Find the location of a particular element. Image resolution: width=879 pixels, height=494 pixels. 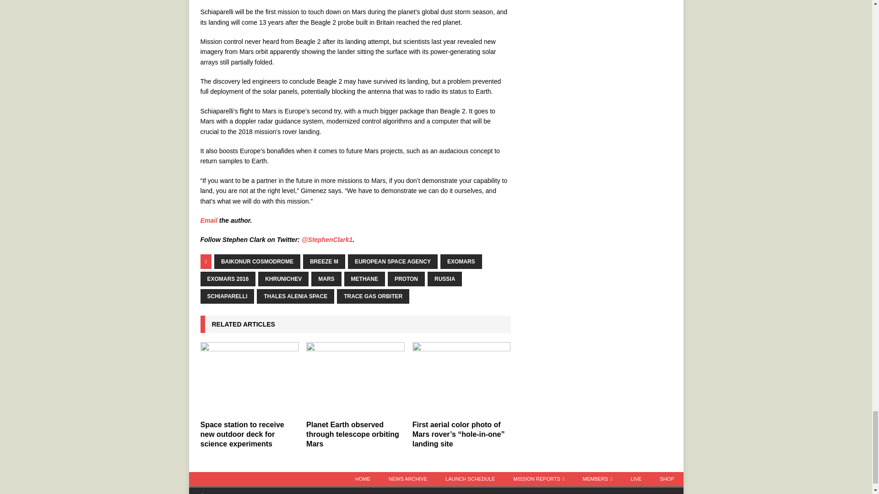

EXOMARS is located at coordinates (461, 262).